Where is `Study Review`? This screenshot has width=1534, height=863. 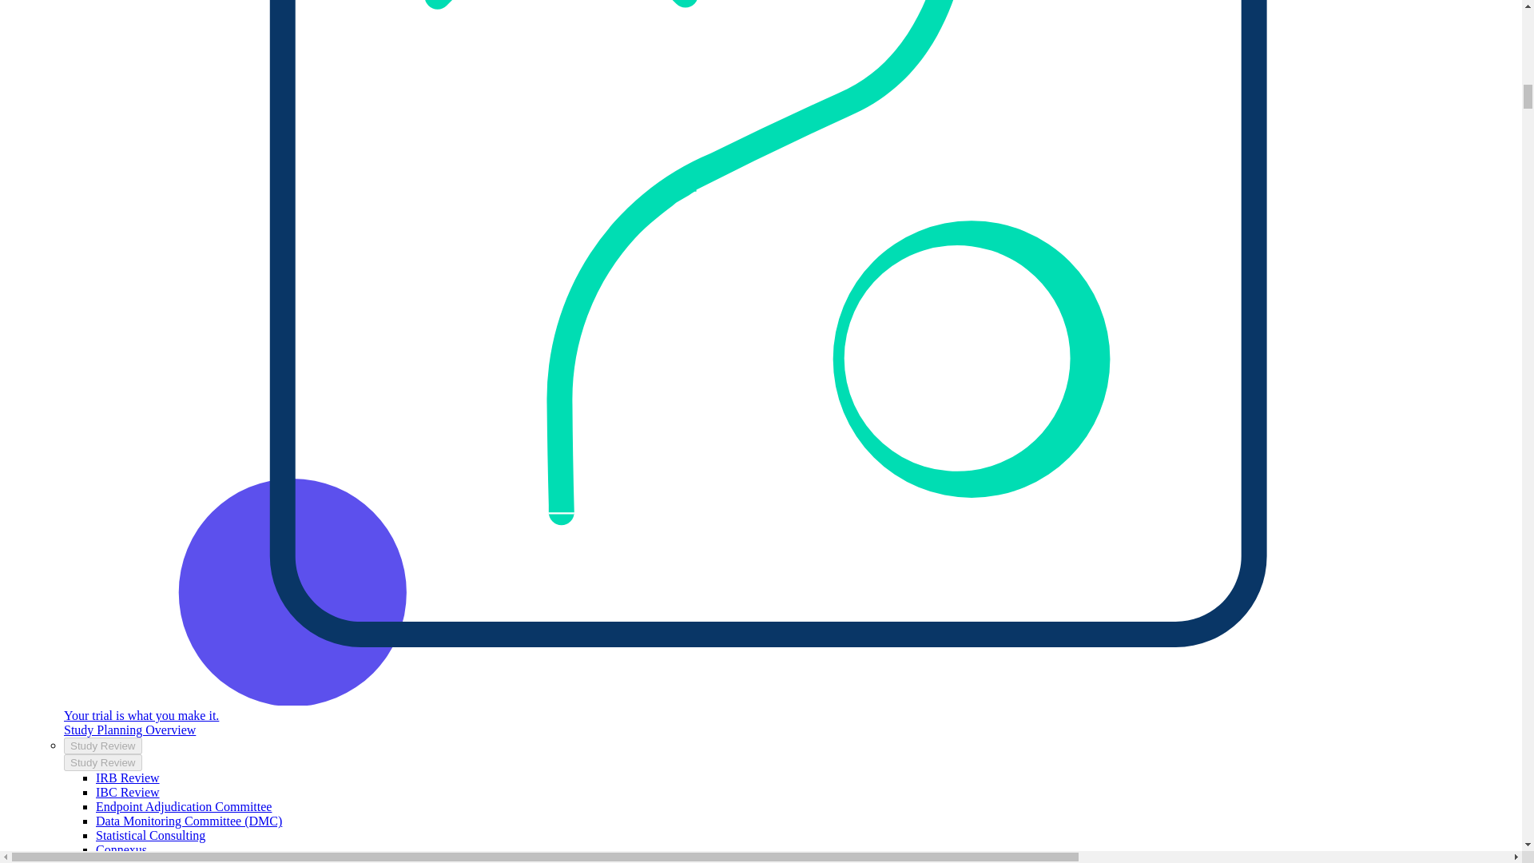
Study Review is located at coordinates (150, 835).